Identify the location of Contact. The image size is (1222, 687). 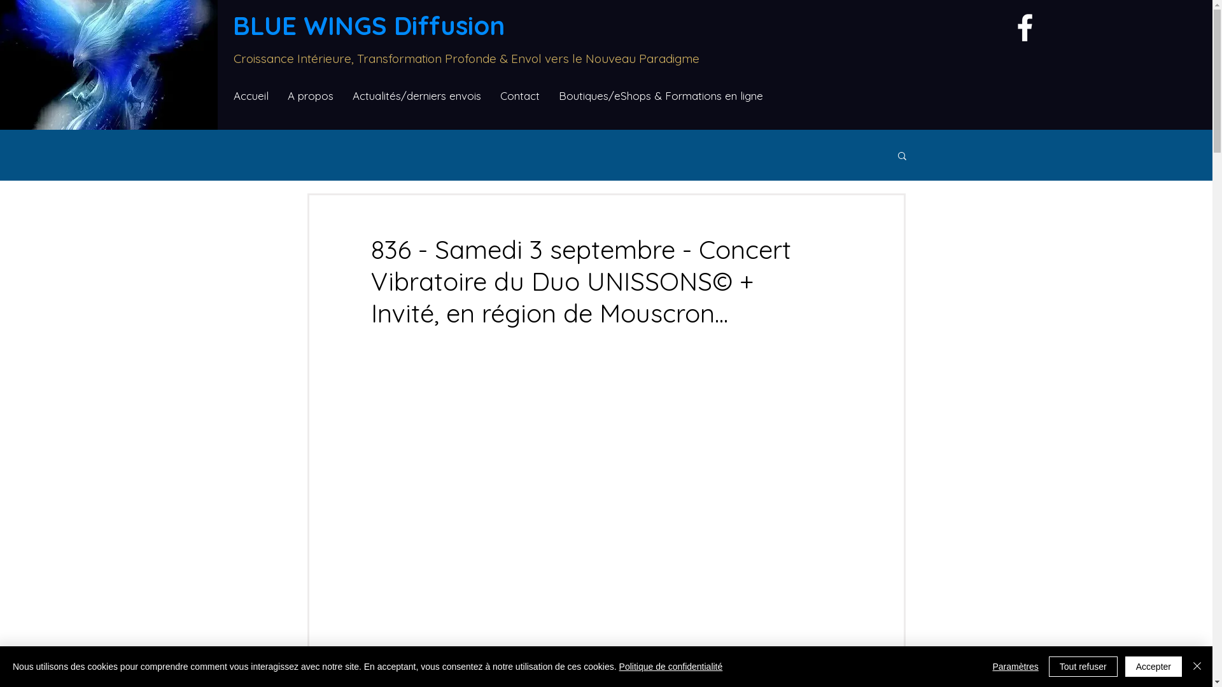
(520, 96).